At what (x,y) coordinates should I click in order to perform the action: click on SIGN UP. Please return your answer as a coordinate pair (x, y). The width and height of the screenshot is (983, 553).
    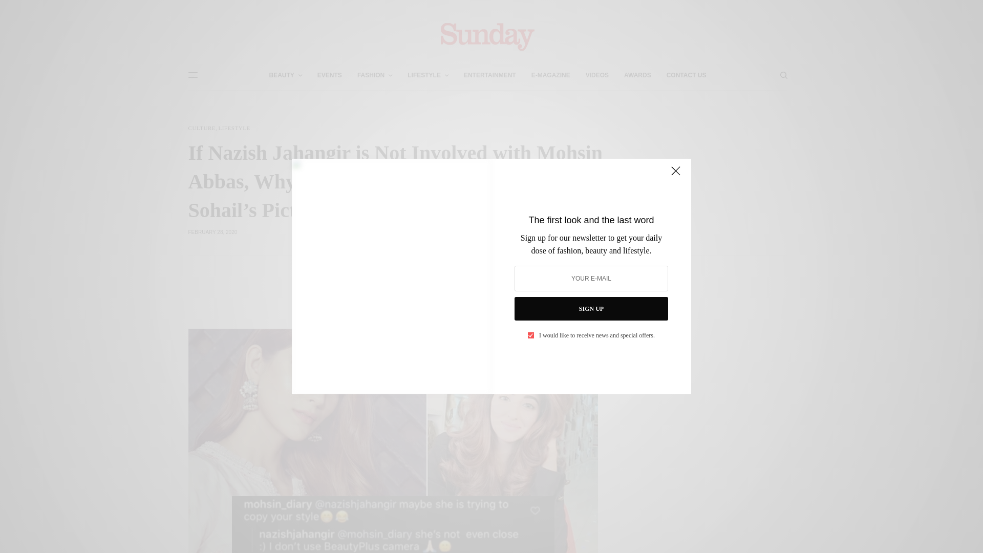
    Looking at the image, I should click on (591, 308).